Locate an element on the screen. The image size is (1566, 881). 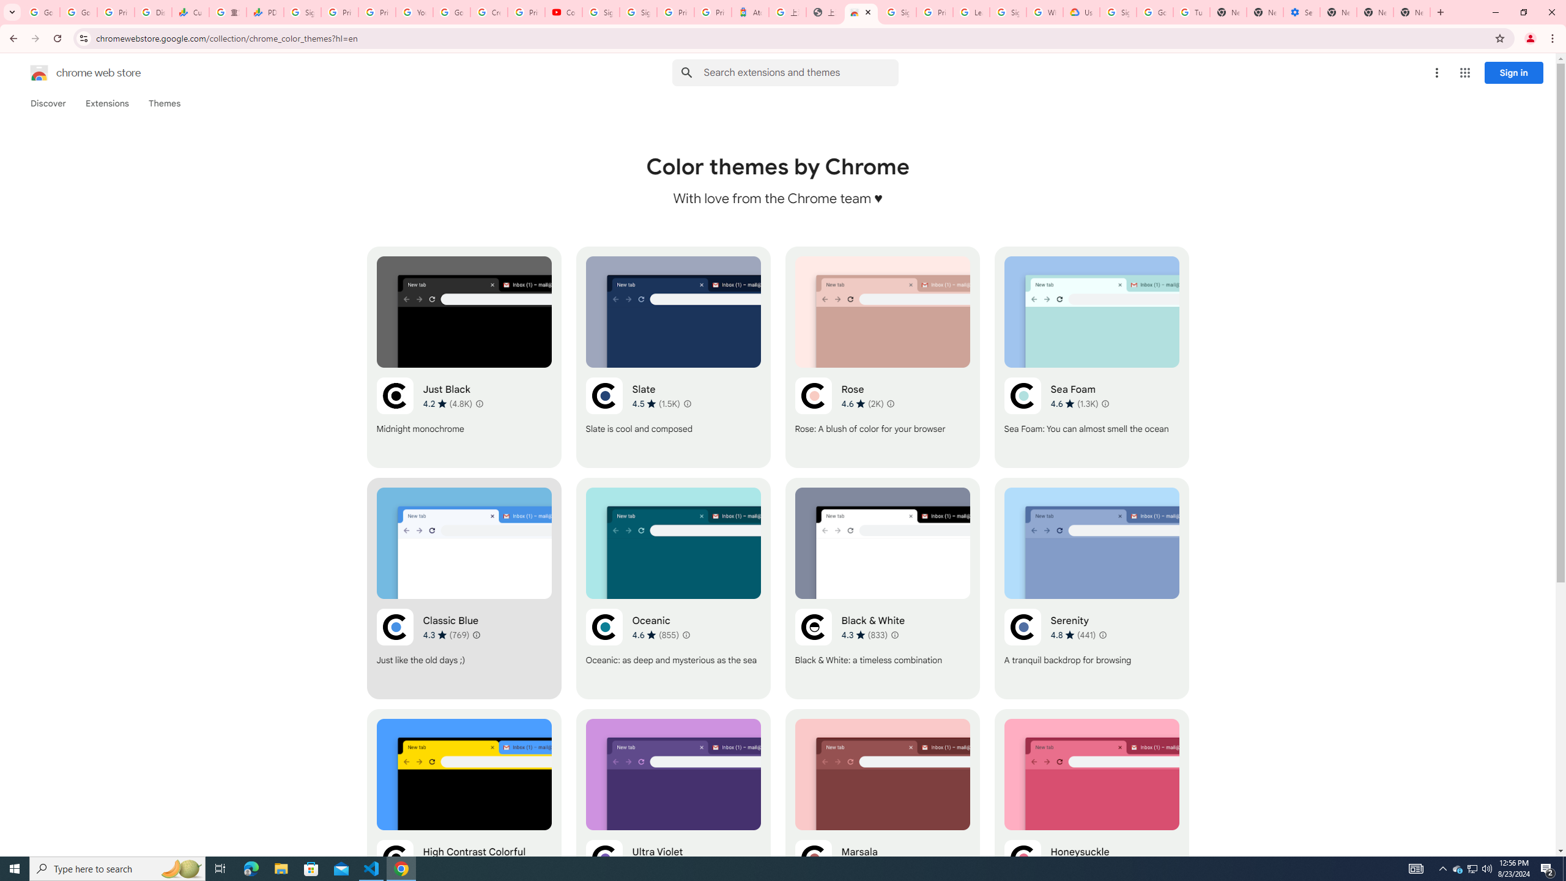
Slate is located at coordinates (673, 357).